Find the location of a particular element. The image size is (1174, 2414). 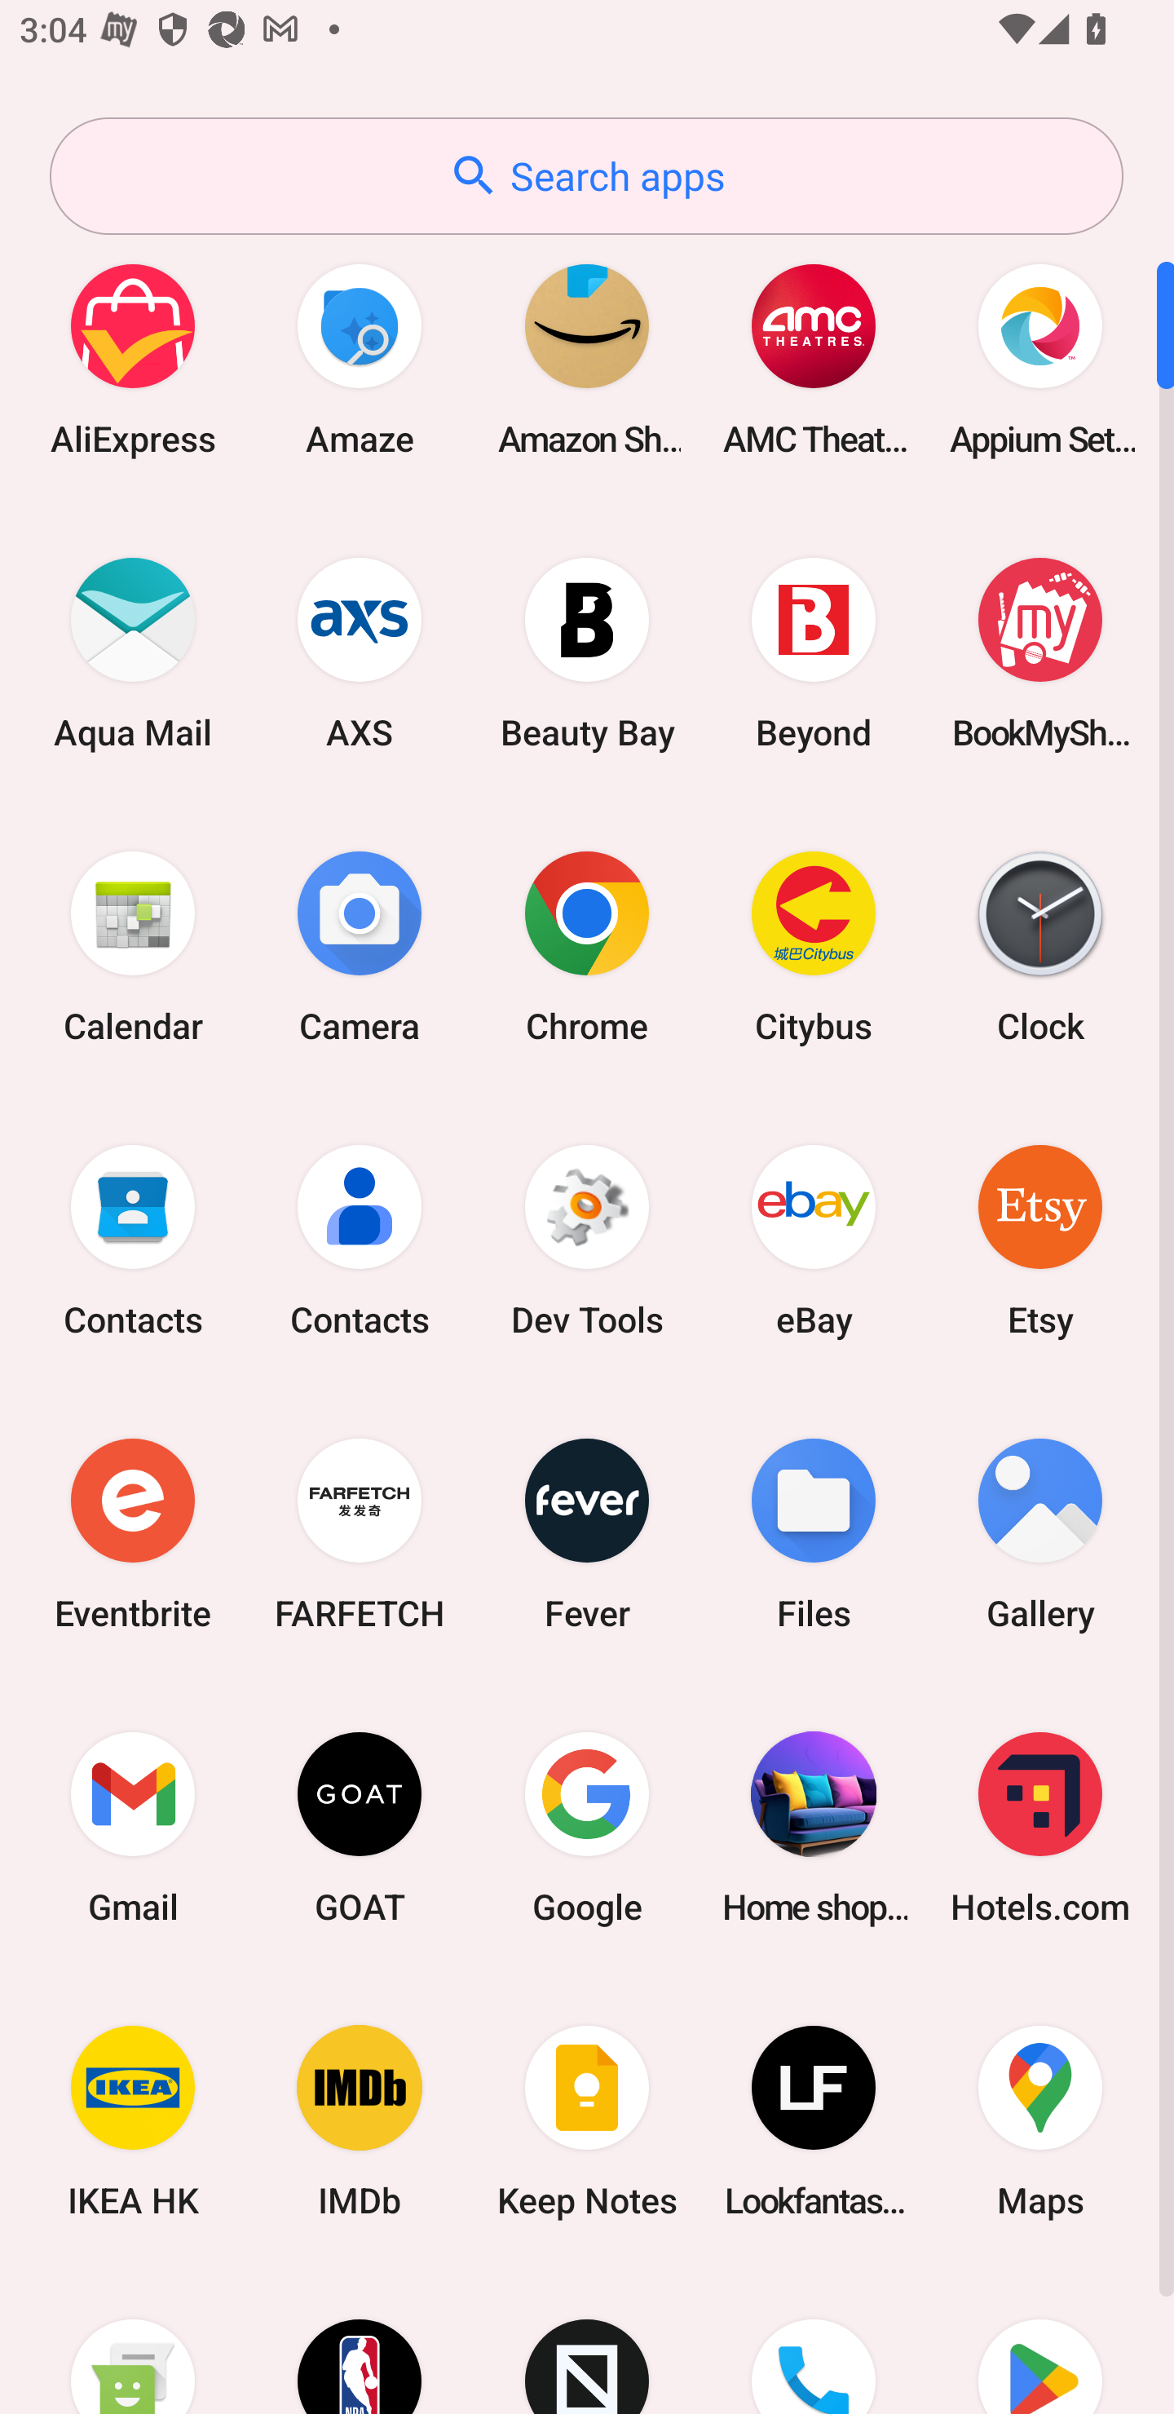

AMC Theatres is located at coordinates (814, 359).